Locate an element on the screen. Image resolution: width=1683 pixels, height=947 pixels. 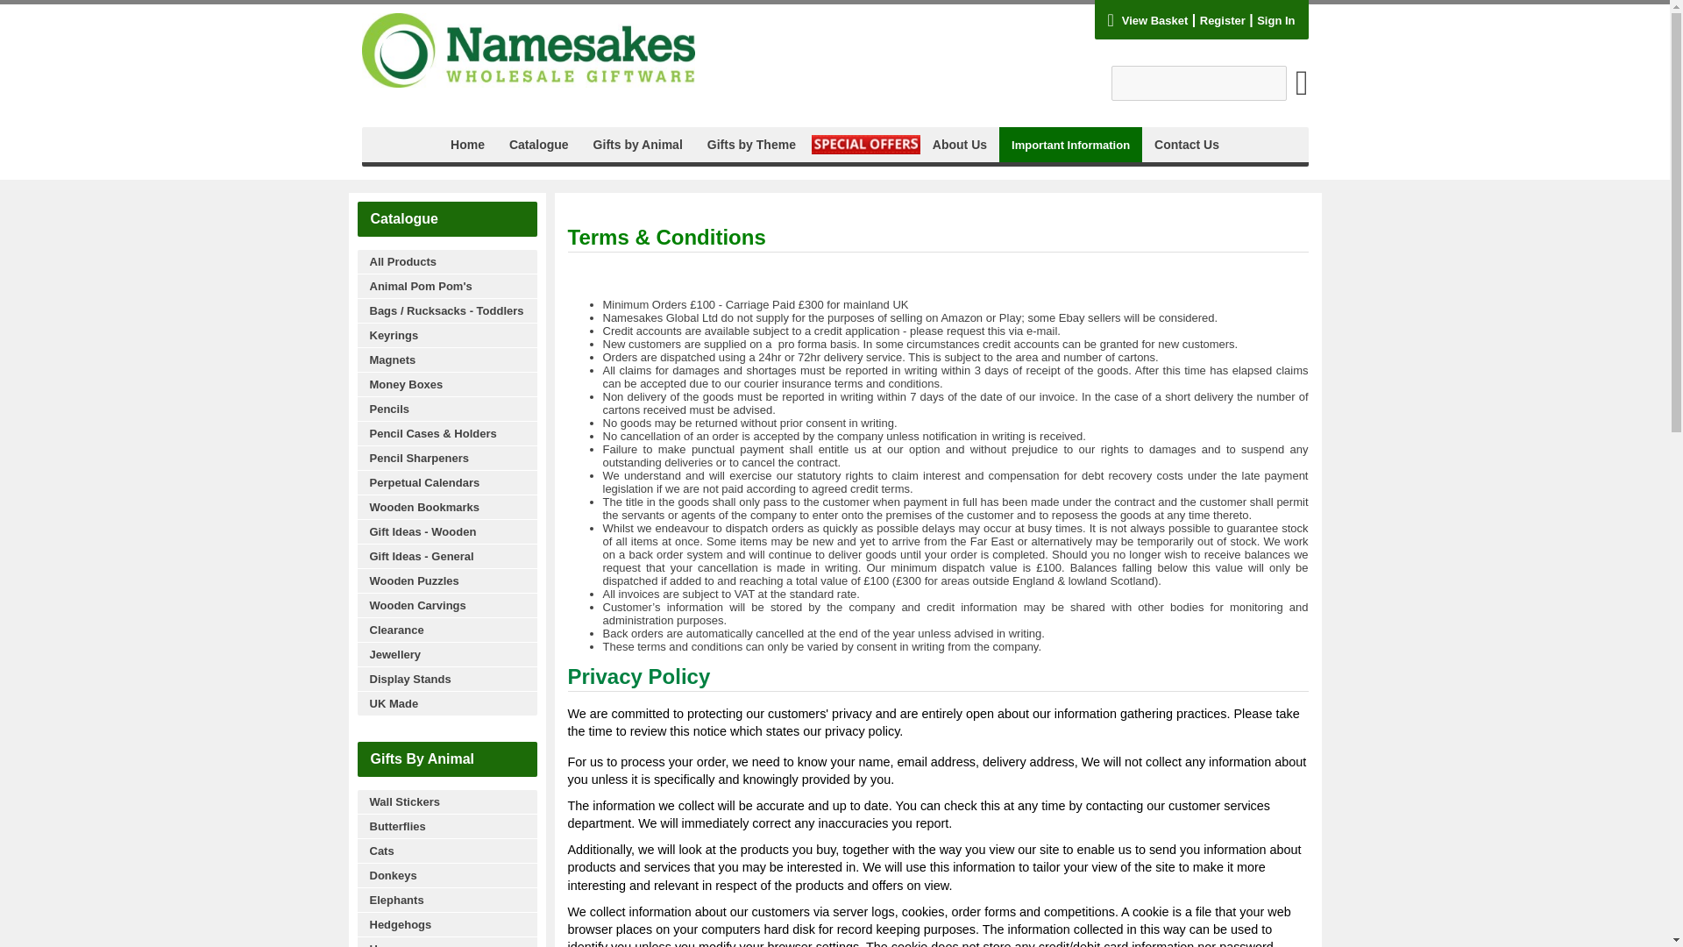
Gift Ideas - Wooden is located at coordinates (447, 530).